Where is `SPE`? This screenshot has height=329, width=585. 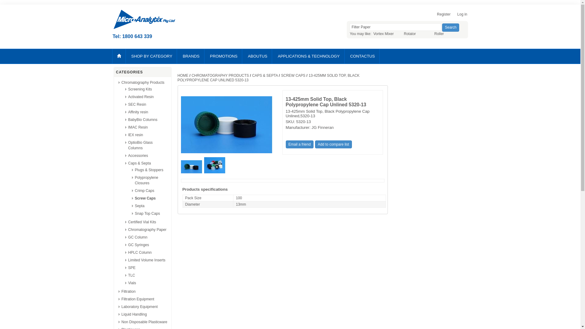 SPE is located at coordinates (132, 268).